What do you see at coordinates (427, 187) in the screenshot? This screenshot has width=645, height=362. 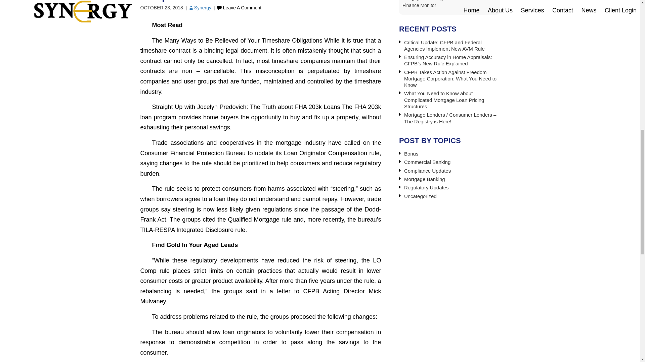 I see `Regulatory Updates` at bounding box center [427, 187].